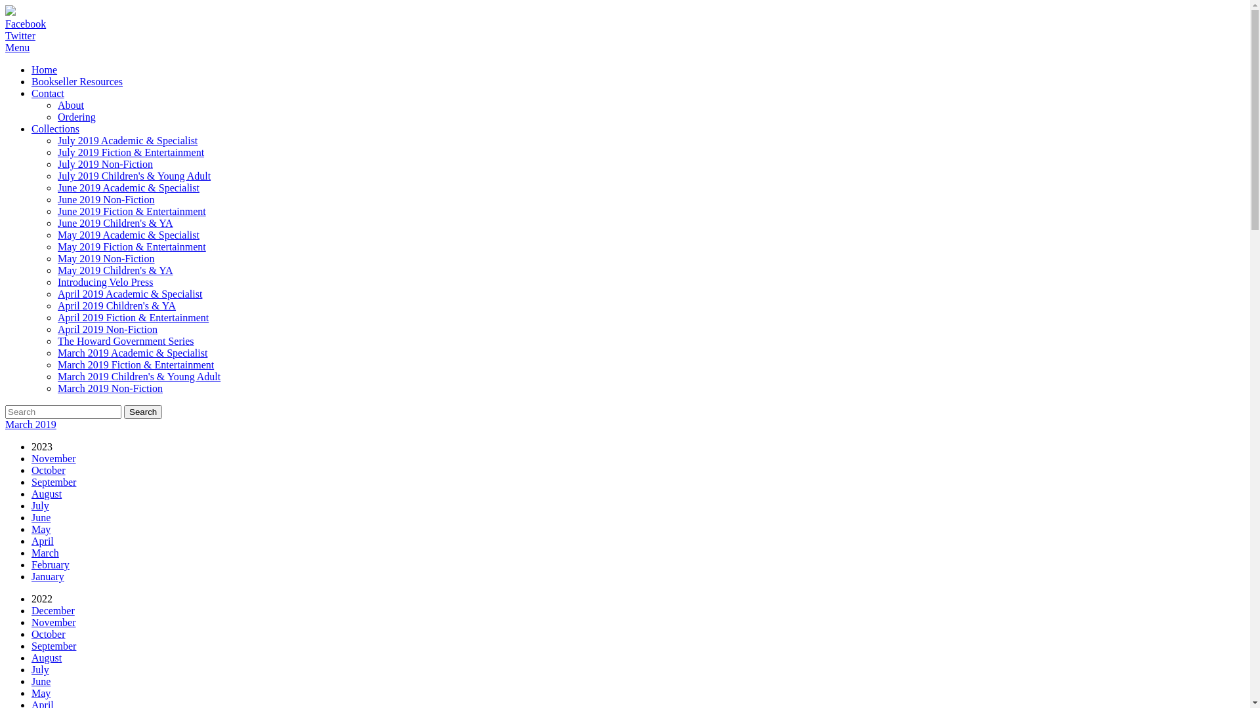 The height and width of the screenshot is (708, 1260). Describe the element at coordinates (41, 682) in the screenshot. I see `June` at that location.